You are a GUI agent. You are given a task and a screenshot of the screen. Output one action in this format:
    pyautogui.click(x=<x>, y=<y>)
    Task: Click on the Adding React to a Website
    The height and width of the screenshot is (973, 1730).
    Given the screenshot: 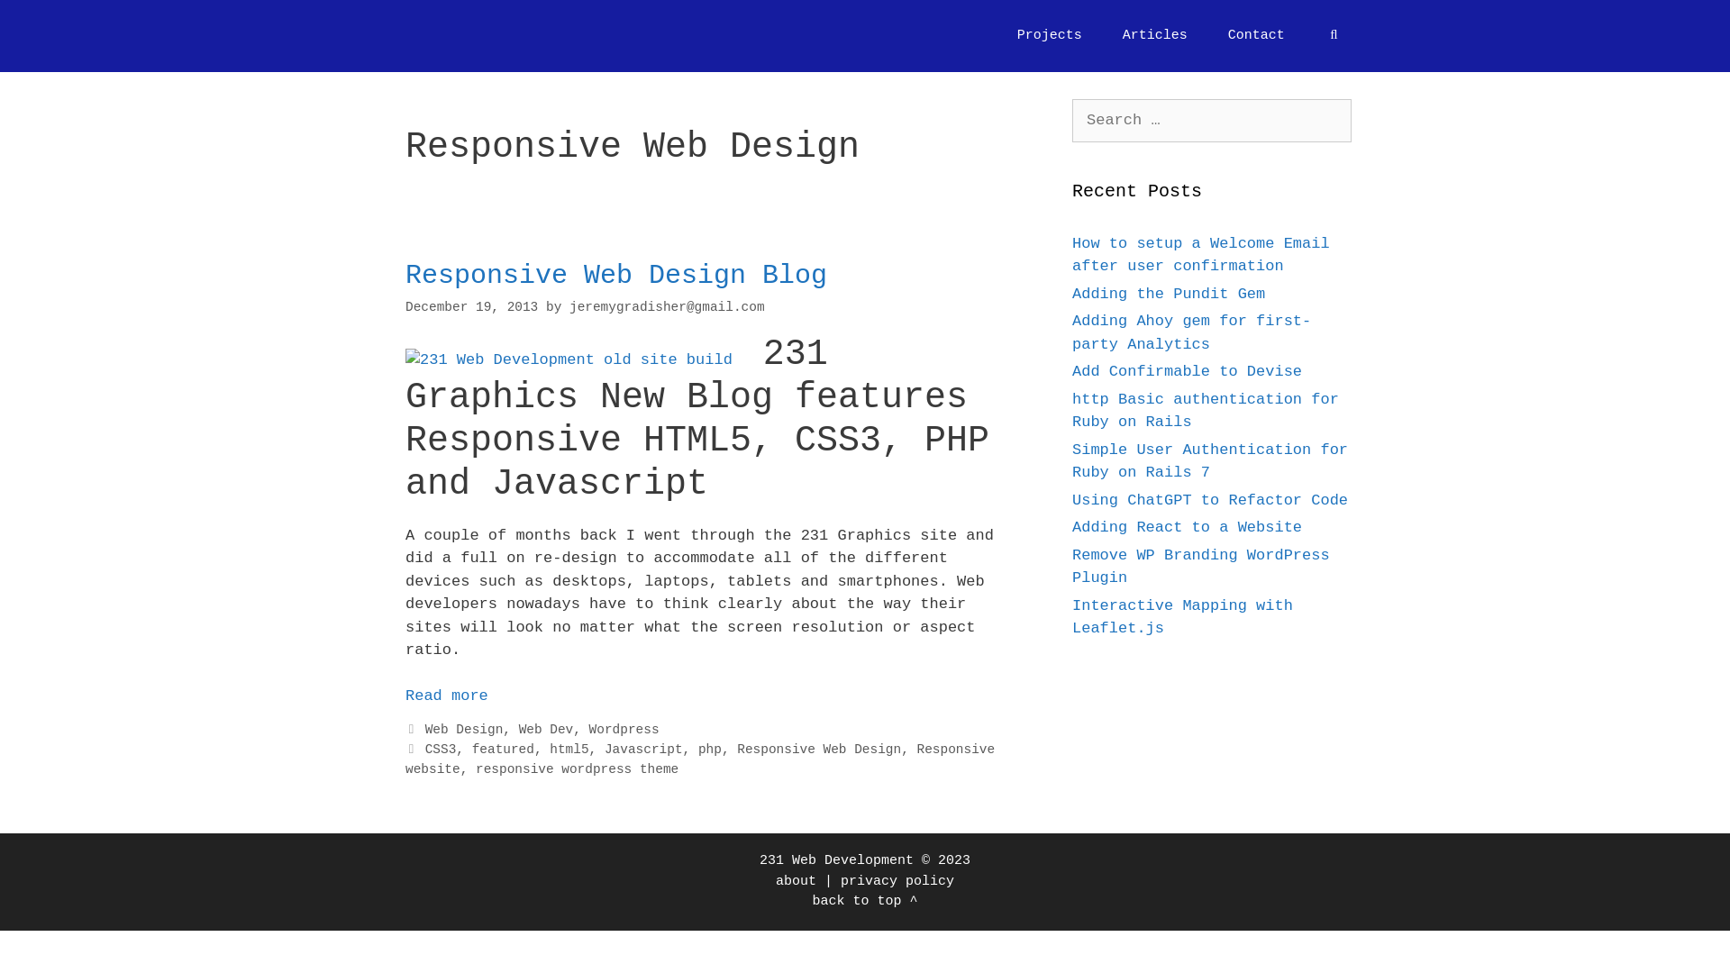 What is the action you would take?
    pyautogui.click(x=1188, y=528)
    